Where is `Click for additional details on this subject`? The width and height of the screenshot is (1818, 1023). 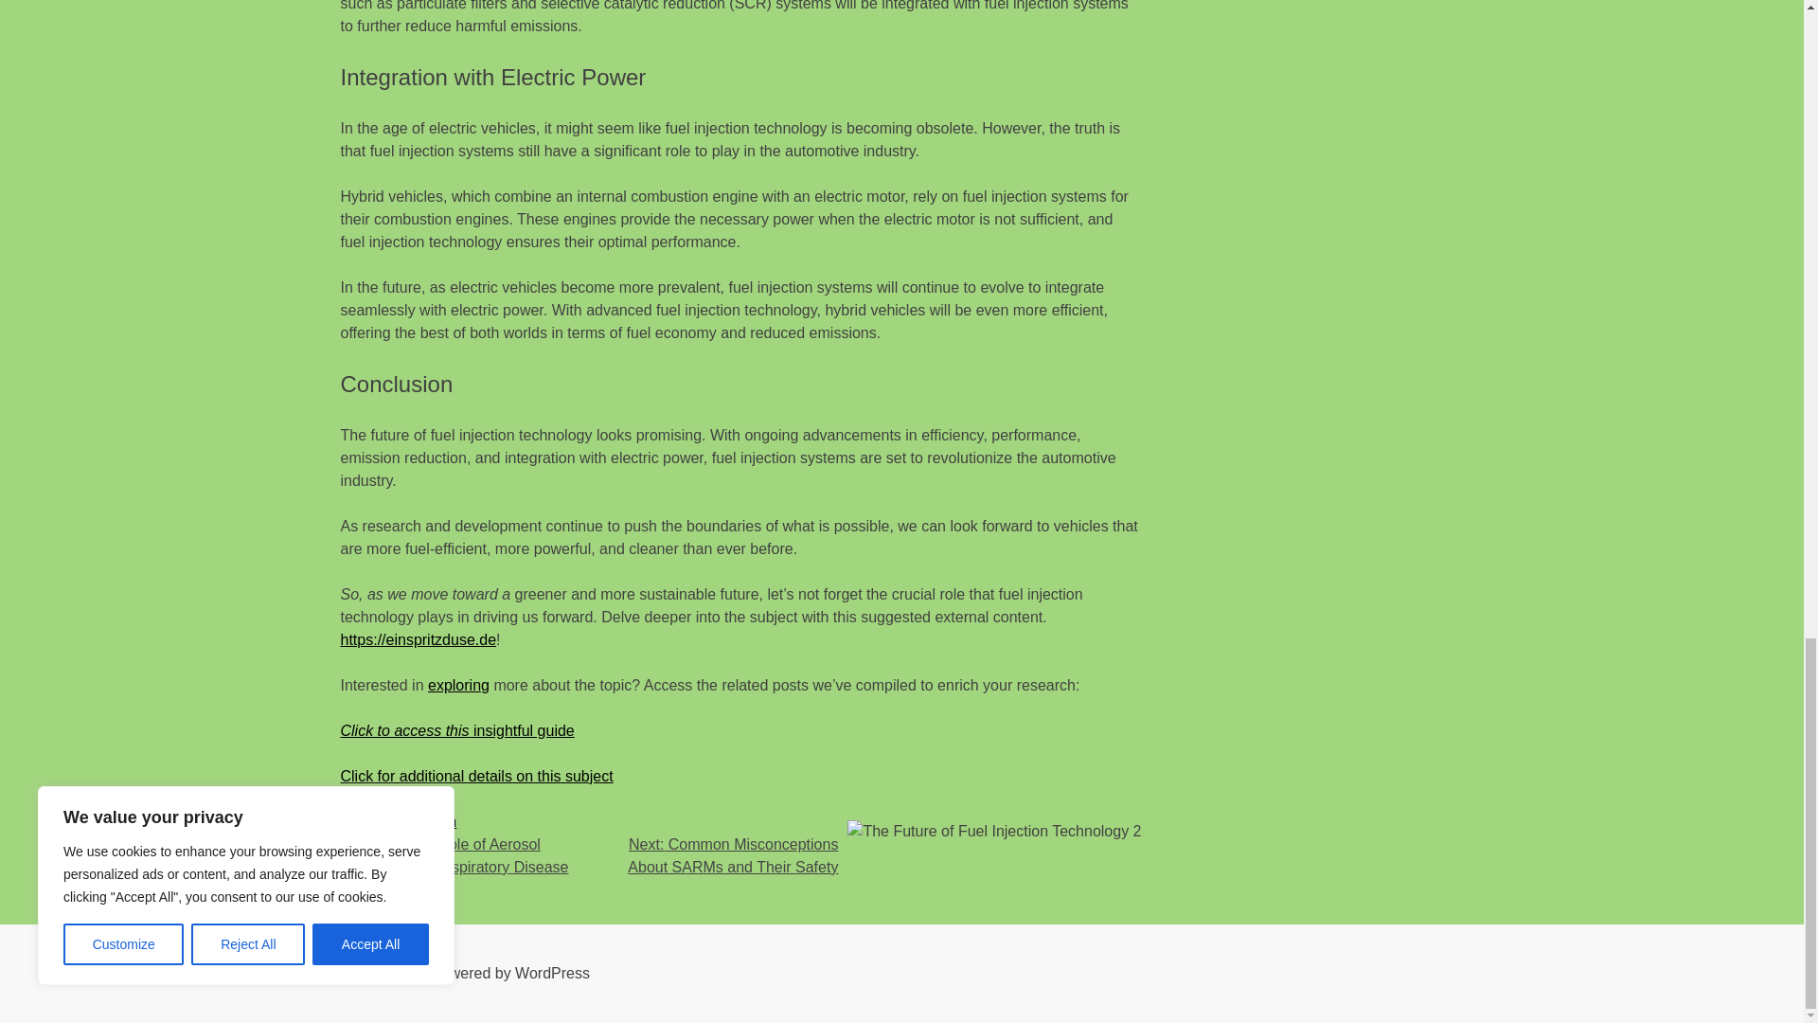
Click for additional details on this subject is located at coordinates (477, 777).